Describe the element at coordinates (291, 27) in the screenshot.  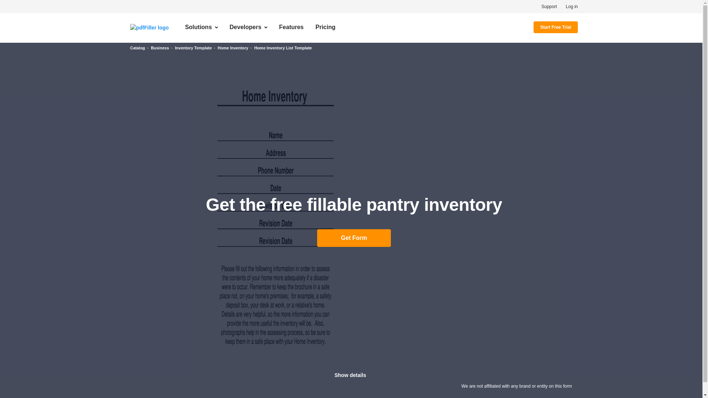
I see `Features` at that location.